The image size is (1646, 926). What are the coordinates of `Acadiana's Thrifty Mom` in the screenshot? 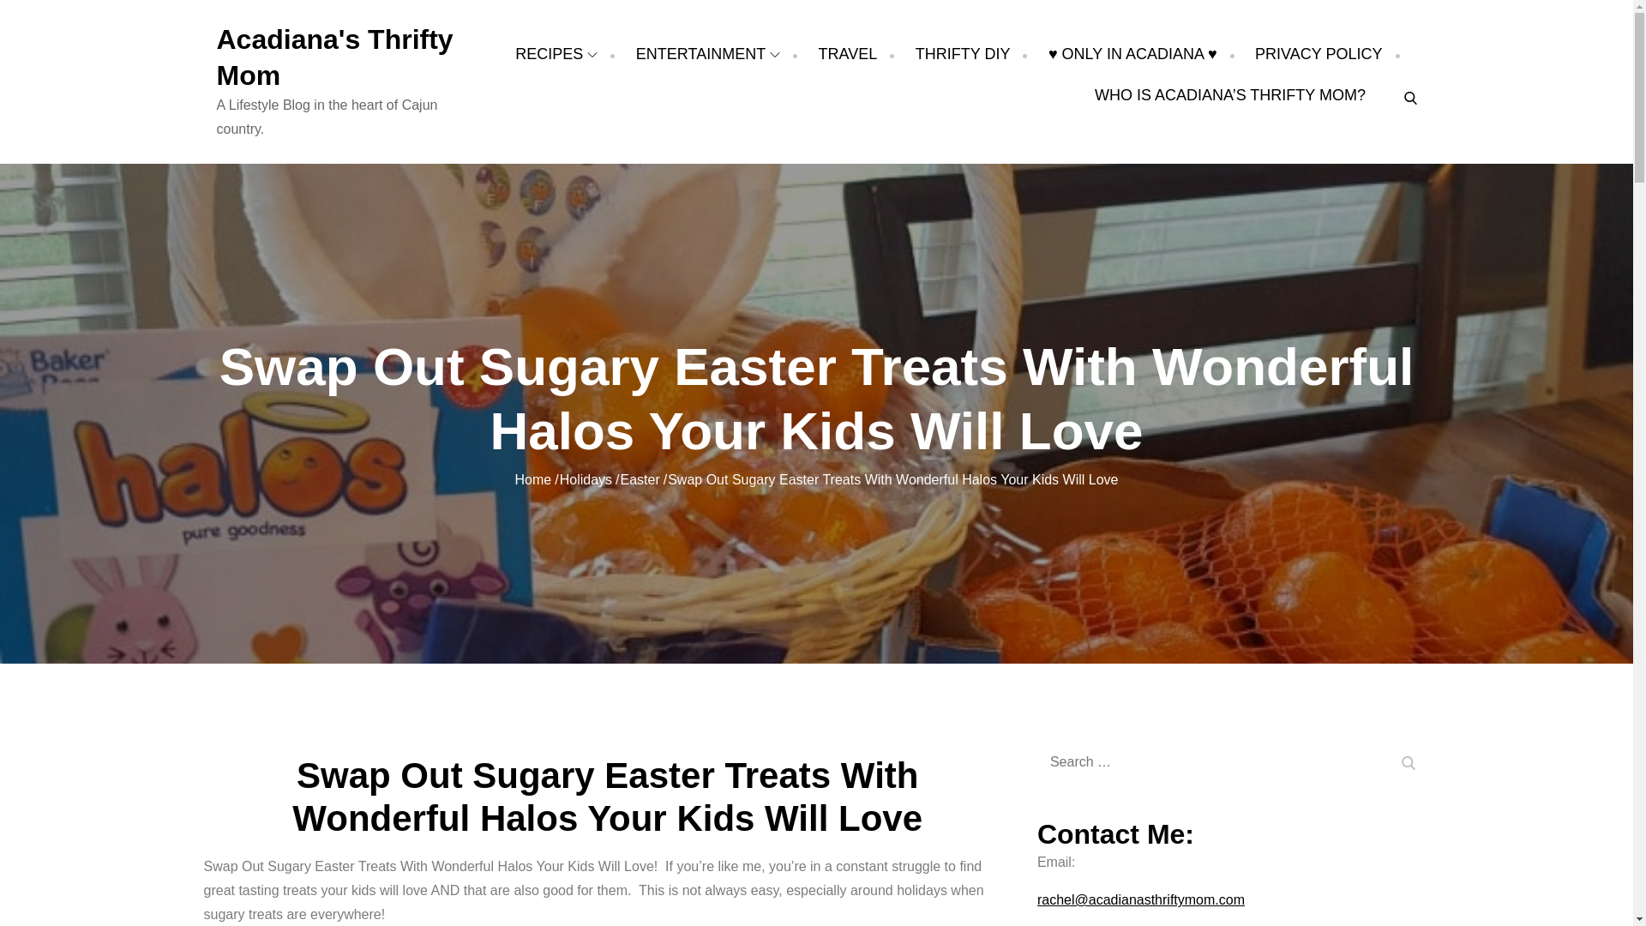 It's located at (334, 57).